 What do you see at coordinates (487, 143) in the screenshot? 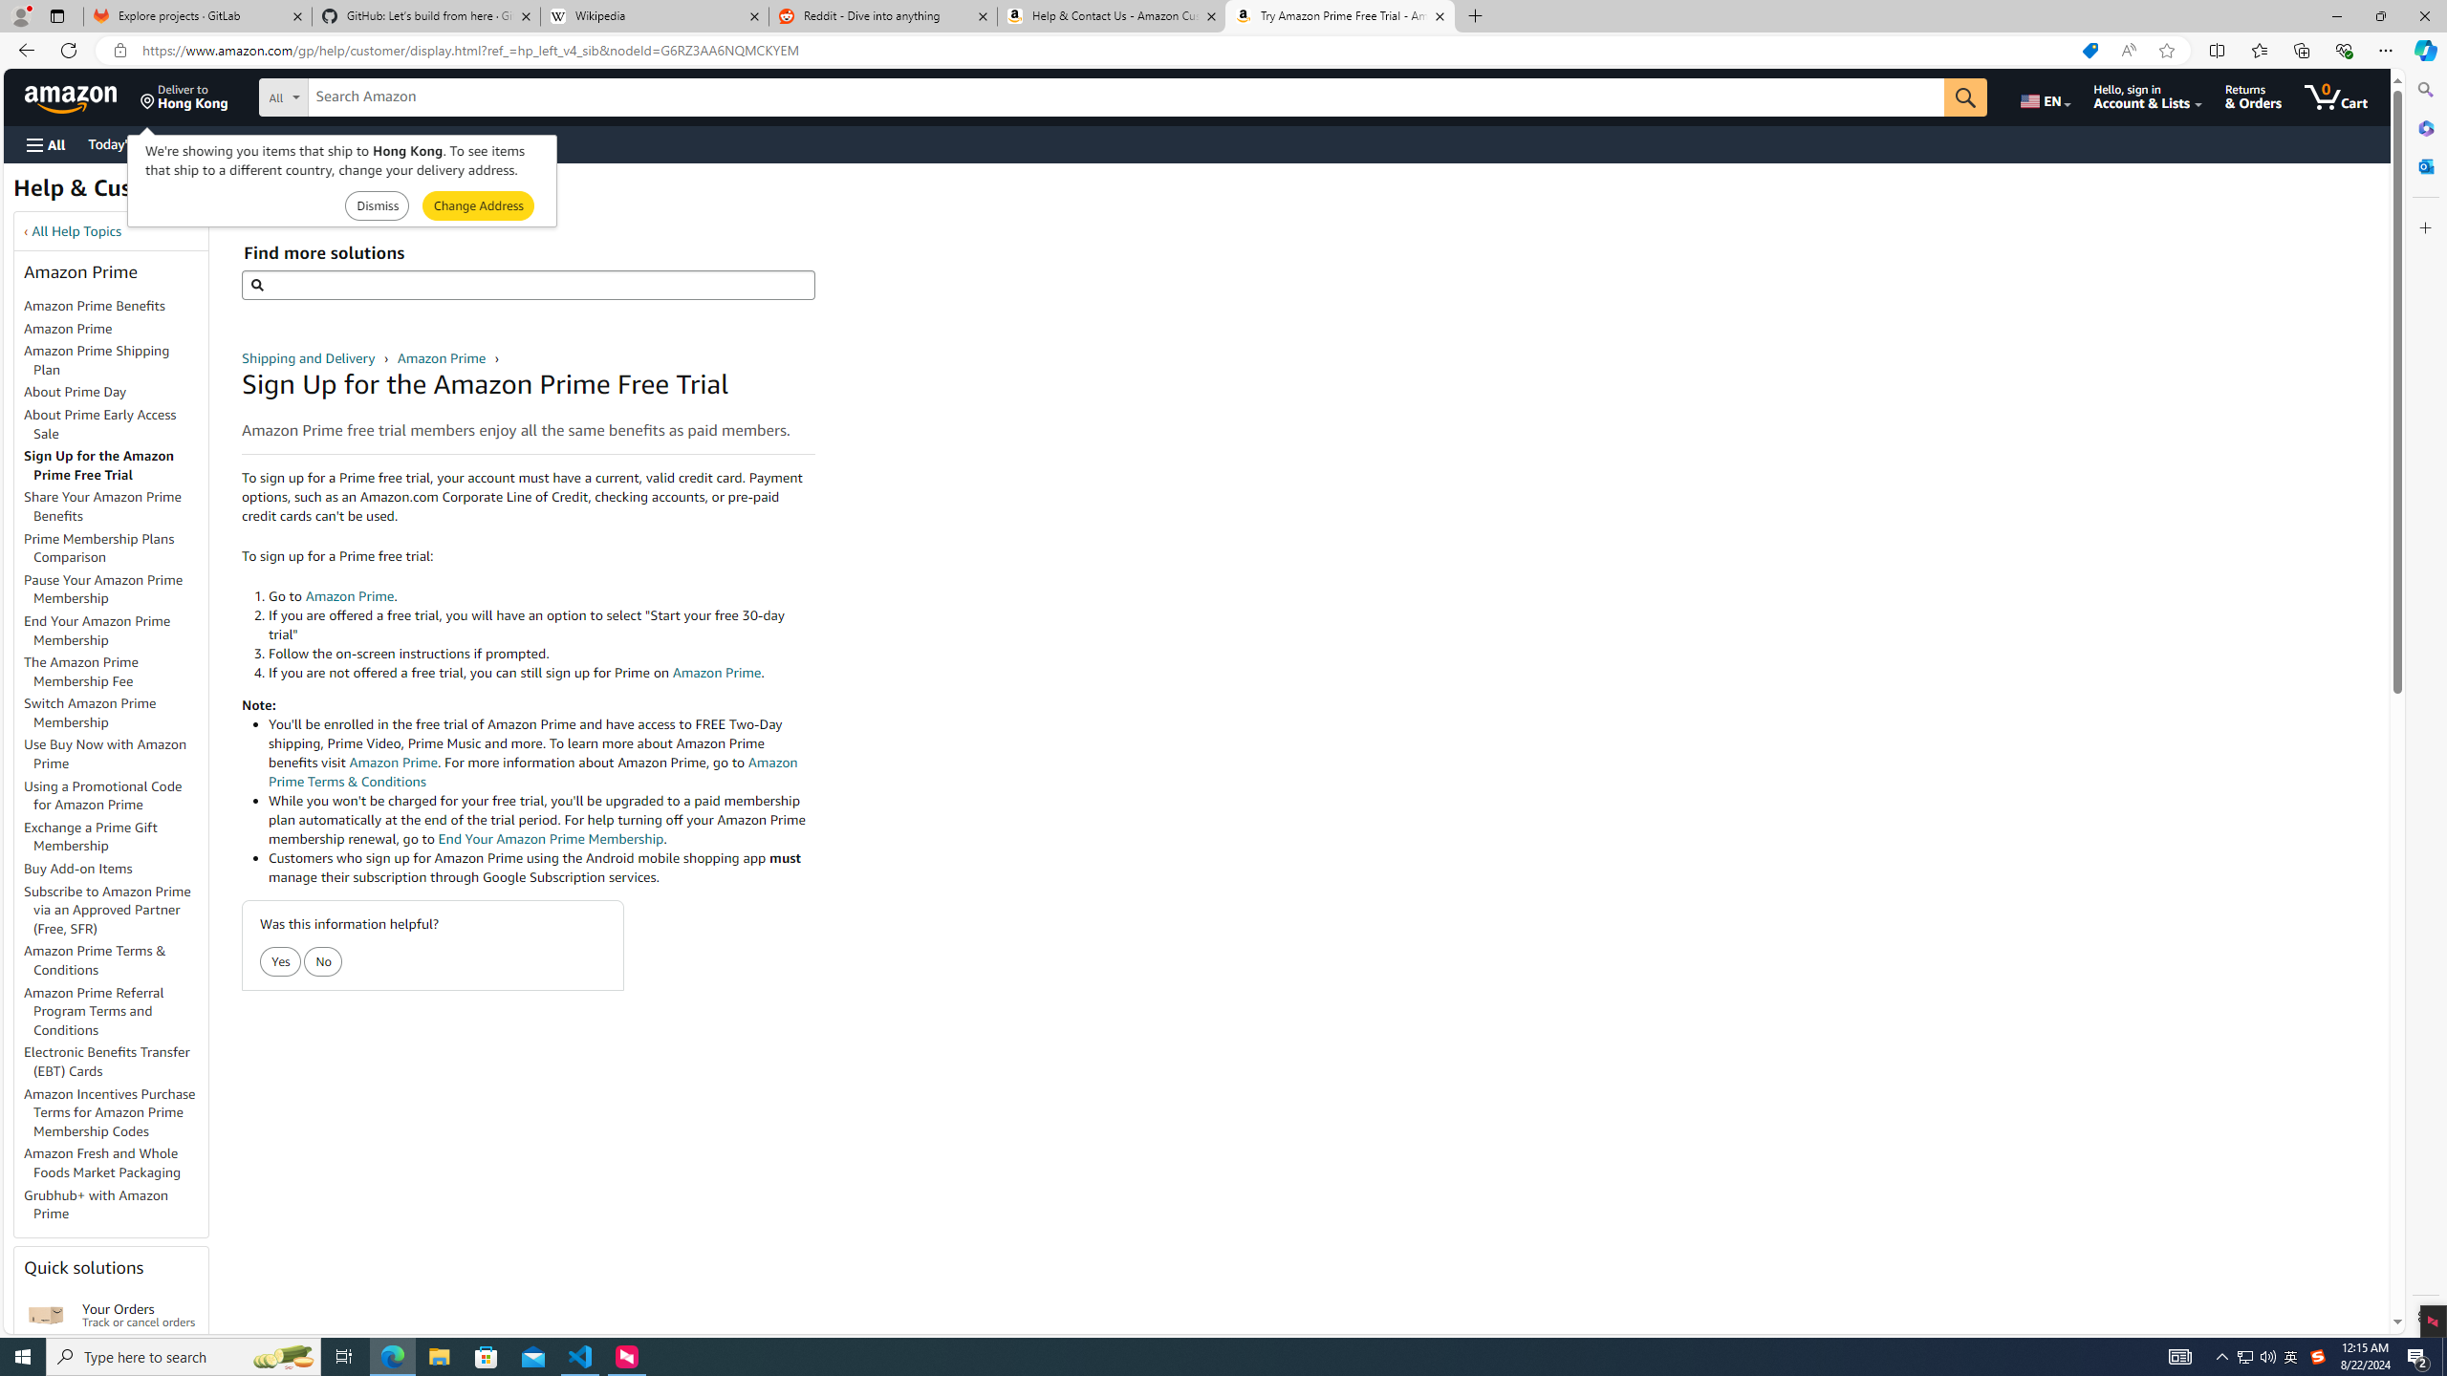
I see `Sell` at bounding box center [487, 143].